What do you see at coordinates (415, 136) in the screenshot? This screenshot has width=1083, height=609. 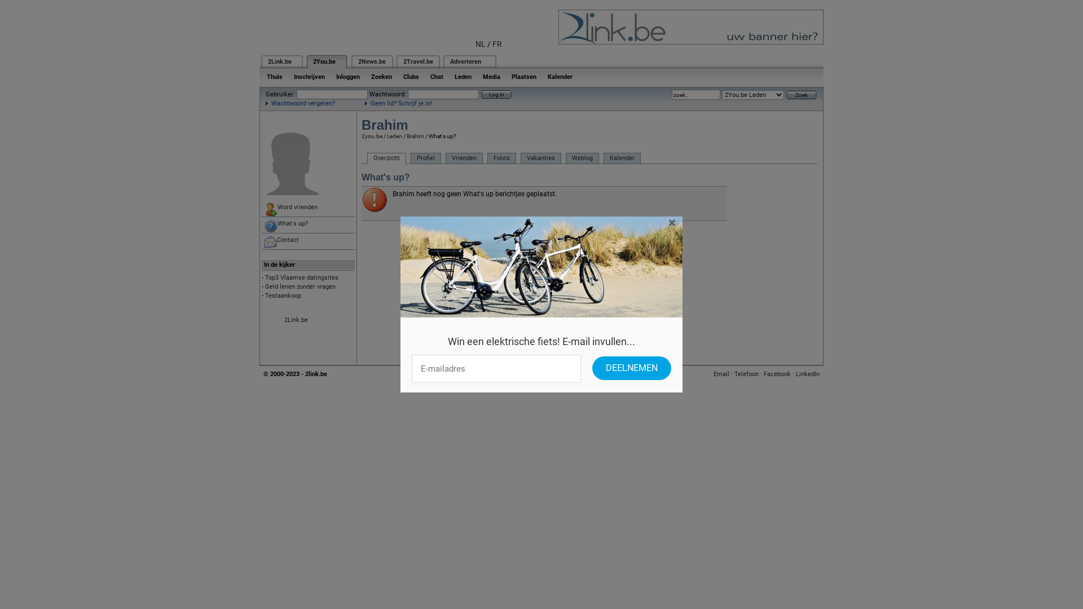 I see `Brahim` at bounding box center [415, 136].